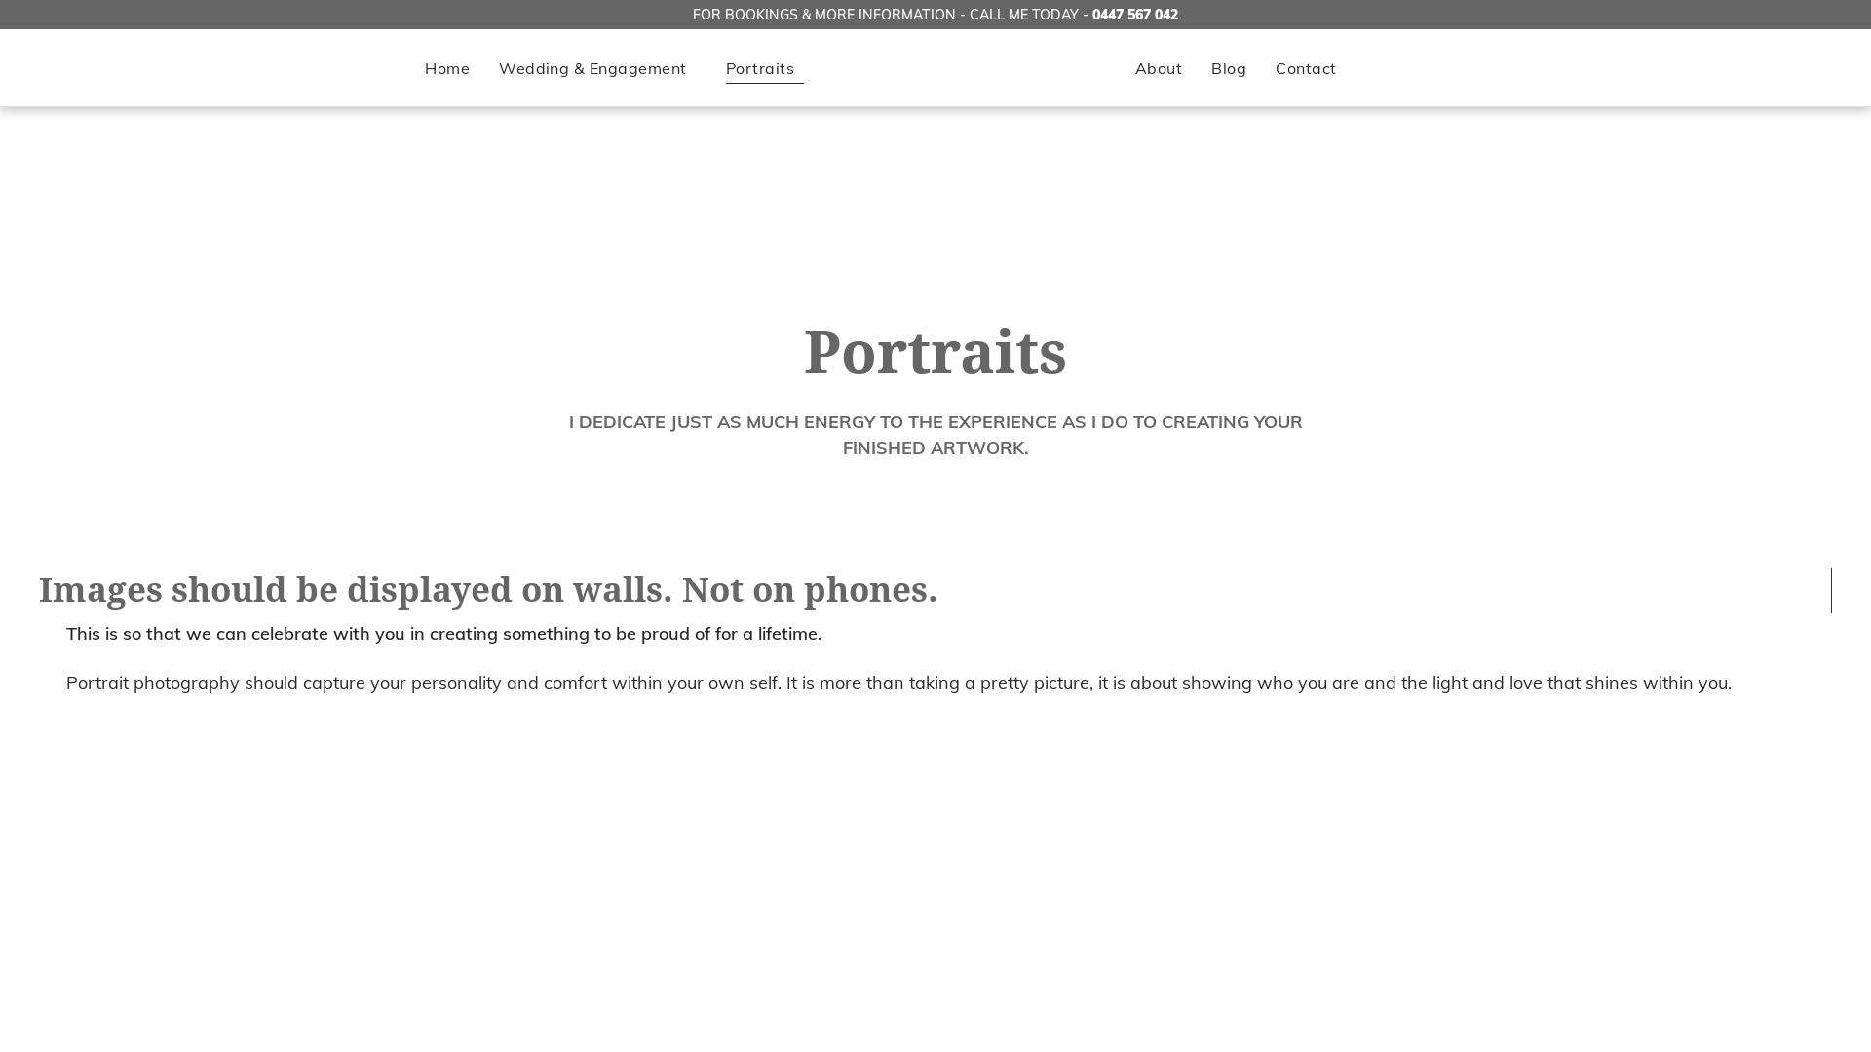  Describe the element at coordinates (1229, 68) in the screenshot. I see `Blog` at that location.